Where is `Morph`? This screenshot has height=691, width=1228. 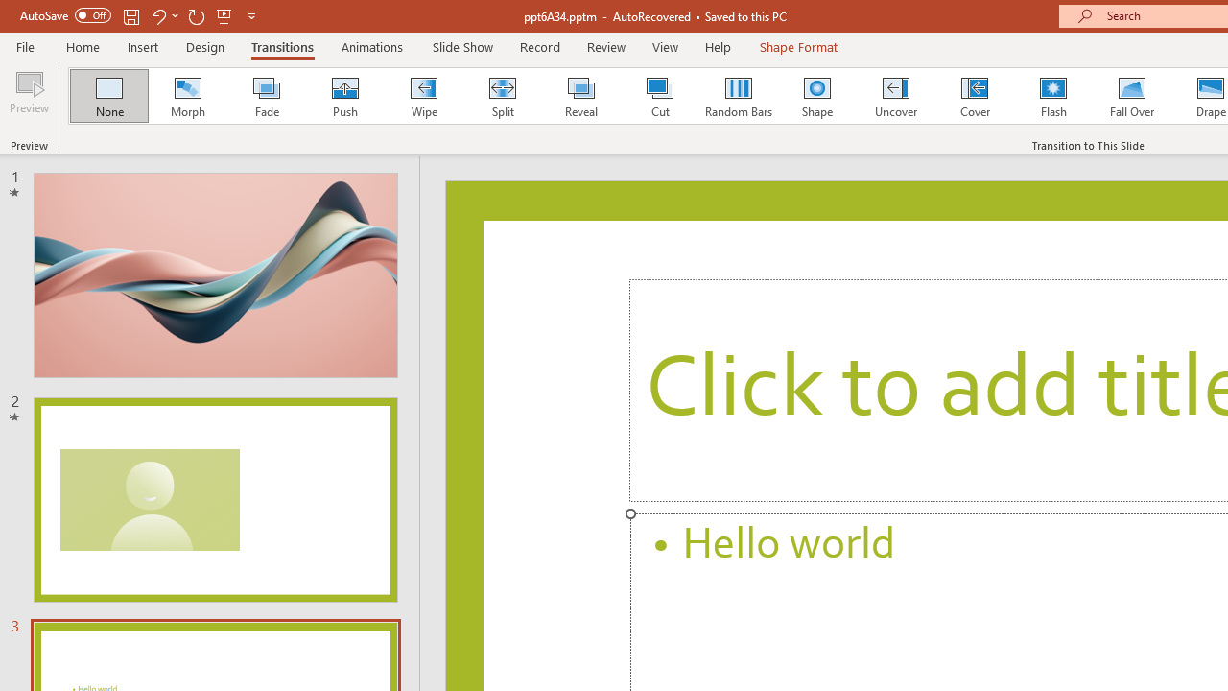
Morph is located at coordinates (187, 96).